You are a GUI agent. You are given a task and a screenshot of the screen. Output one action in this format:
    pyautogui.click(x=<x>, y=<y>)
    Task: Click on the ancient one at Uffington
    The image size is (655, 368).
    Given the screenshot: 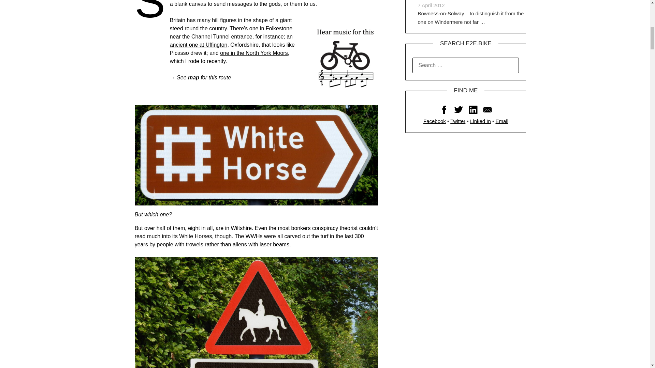 What is the action you would take?
    pyautogui.click(x=199, y=45)
    